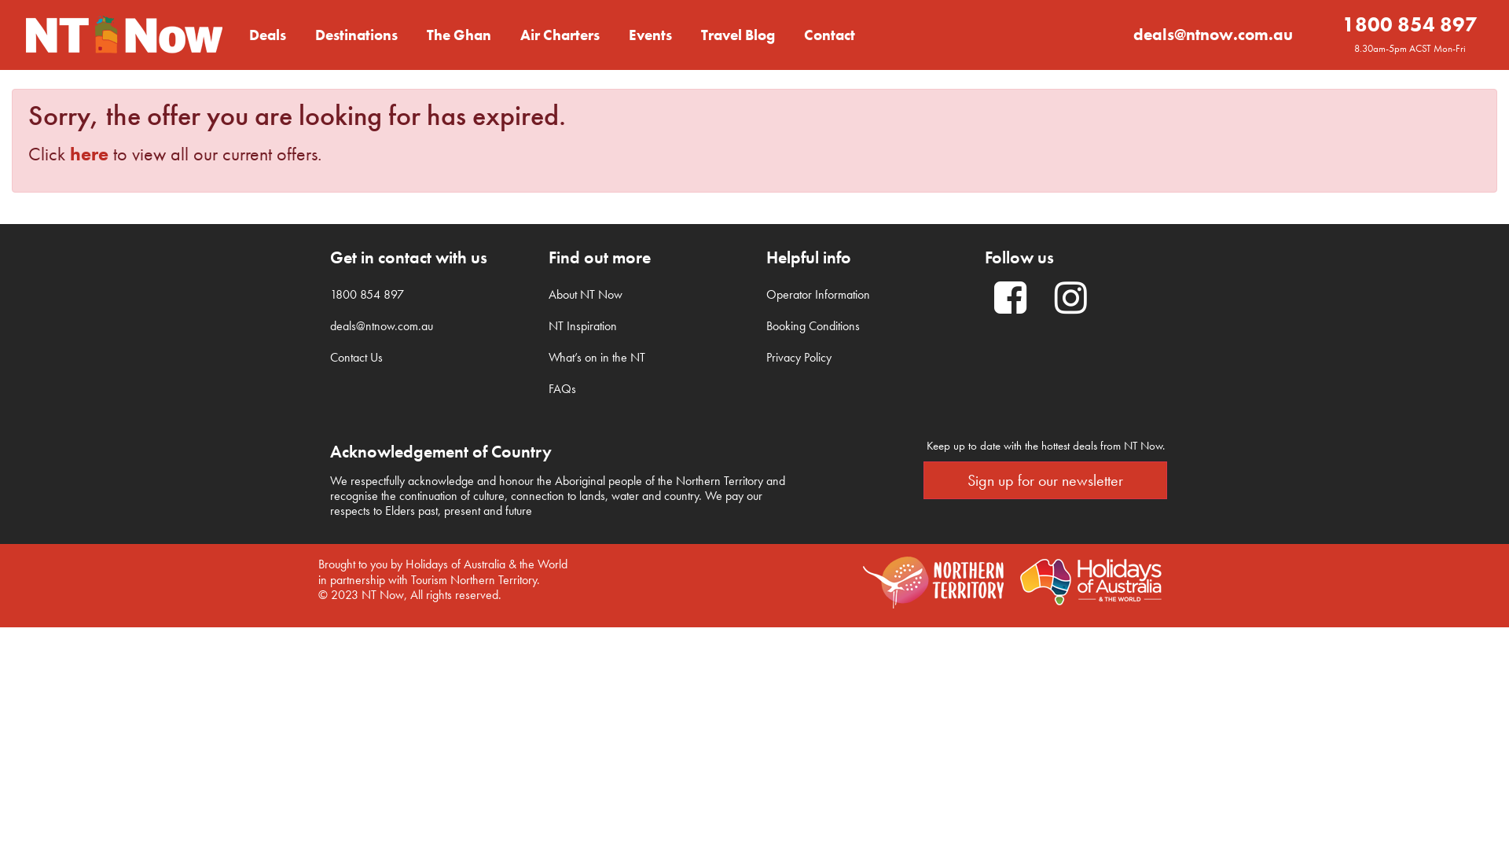 Image resolution: width=1509 pixels, height=849 pixels. I want to click on 1800 854 897, so click(367, 294).